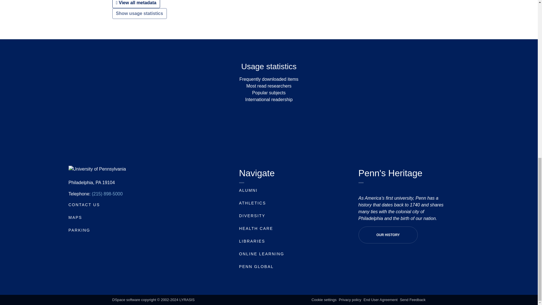 The image size is (542, 305). What do you see at coordinates (350, 300) in the screenshot?
I see `Privacy policy` at bounding box center [350, 300].